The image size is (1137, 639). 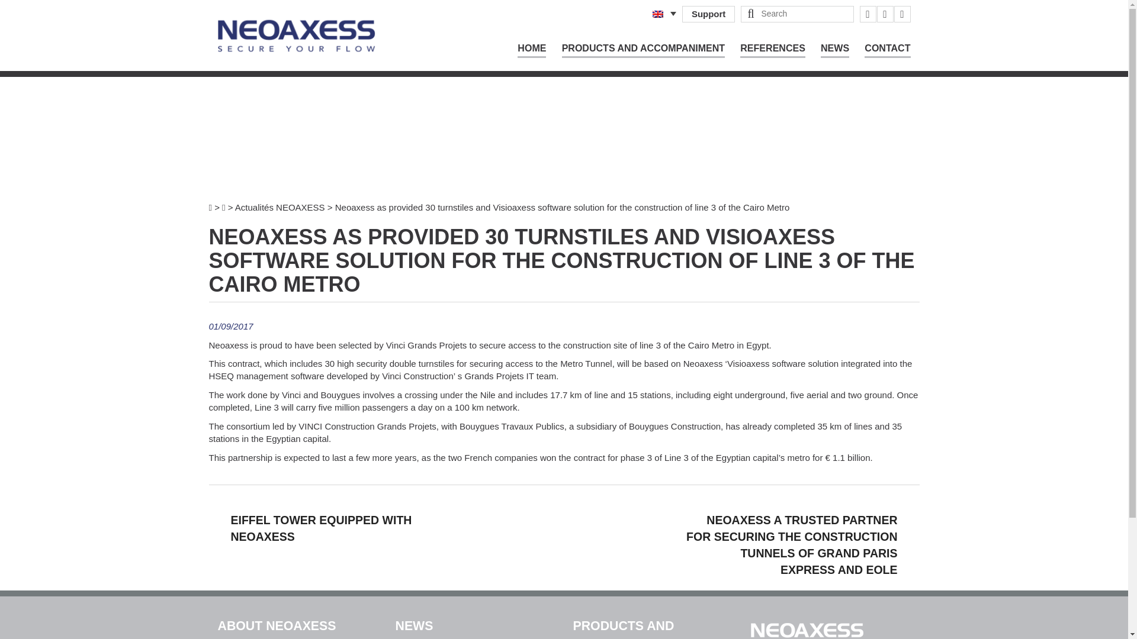 I want to click on Support, so click(x=709, y=14).